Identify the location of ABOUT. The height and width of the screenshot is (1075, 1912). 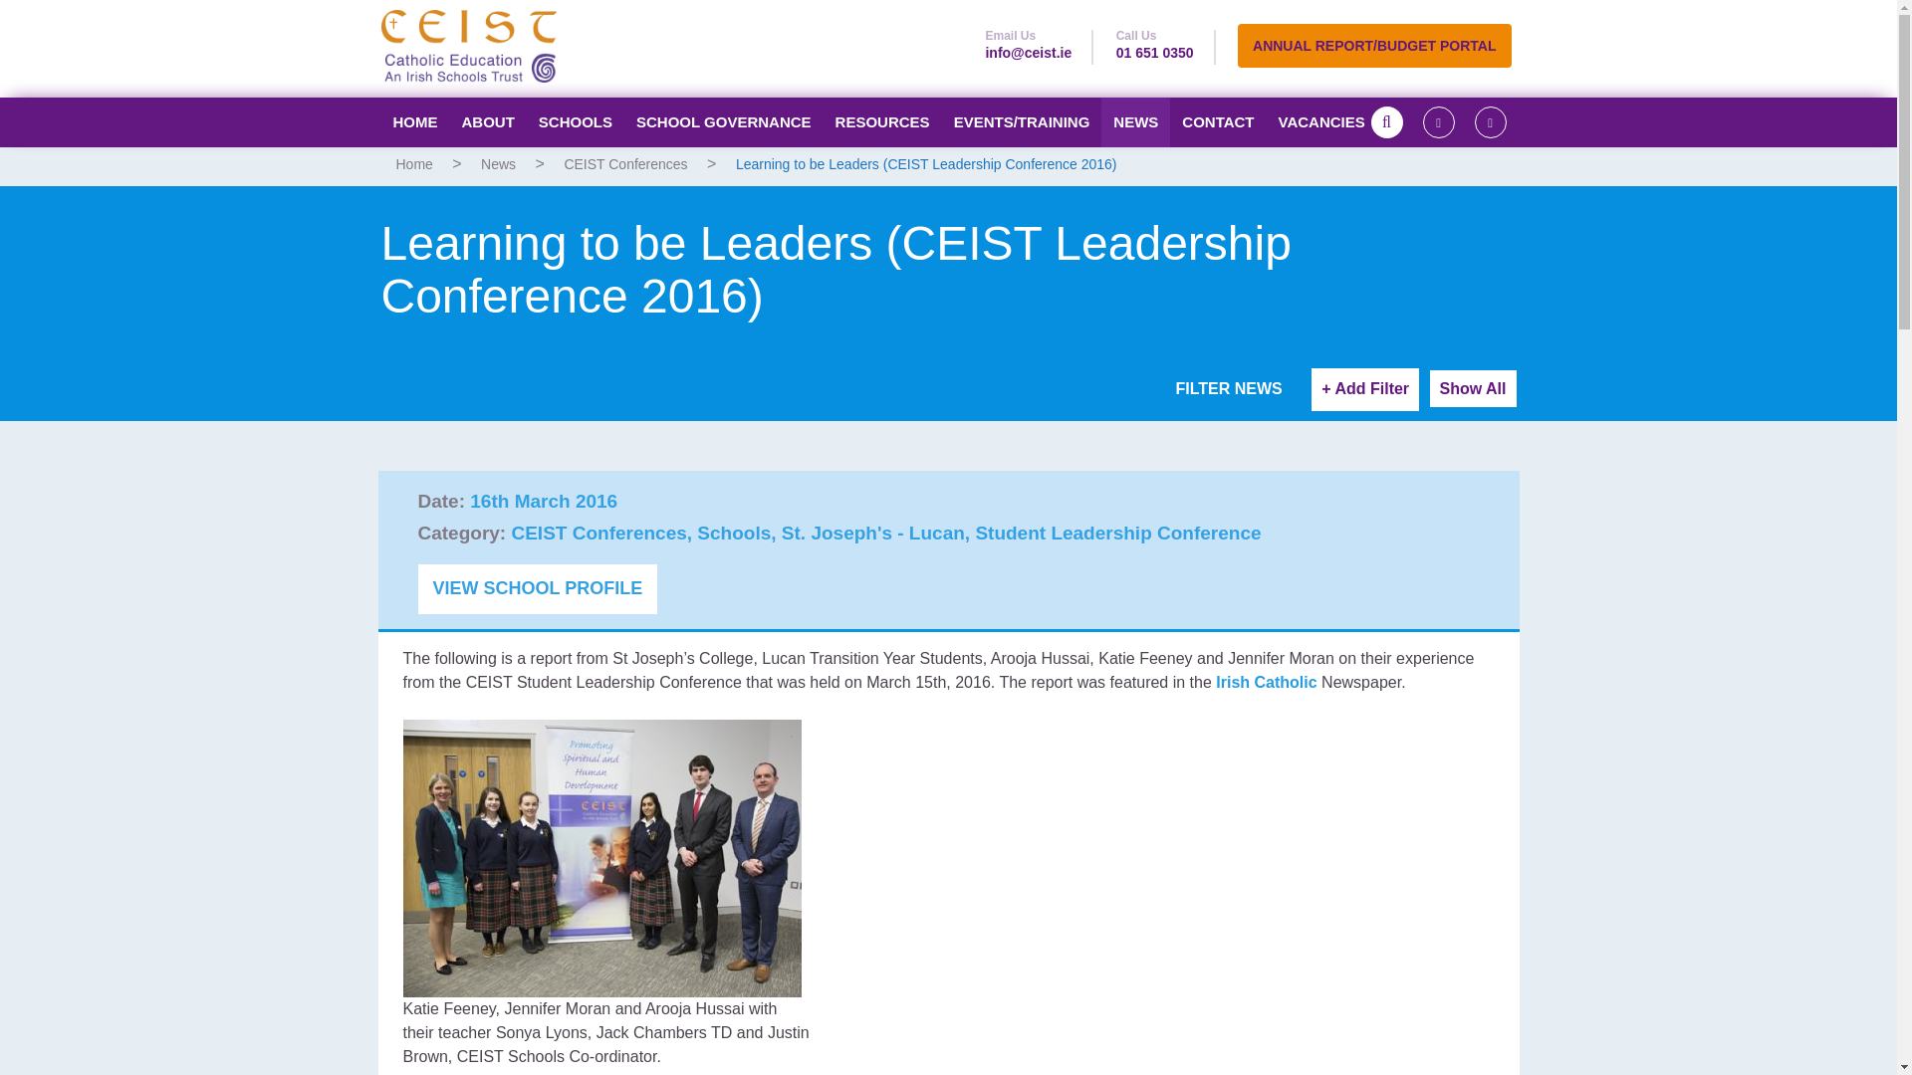
(488, 121).